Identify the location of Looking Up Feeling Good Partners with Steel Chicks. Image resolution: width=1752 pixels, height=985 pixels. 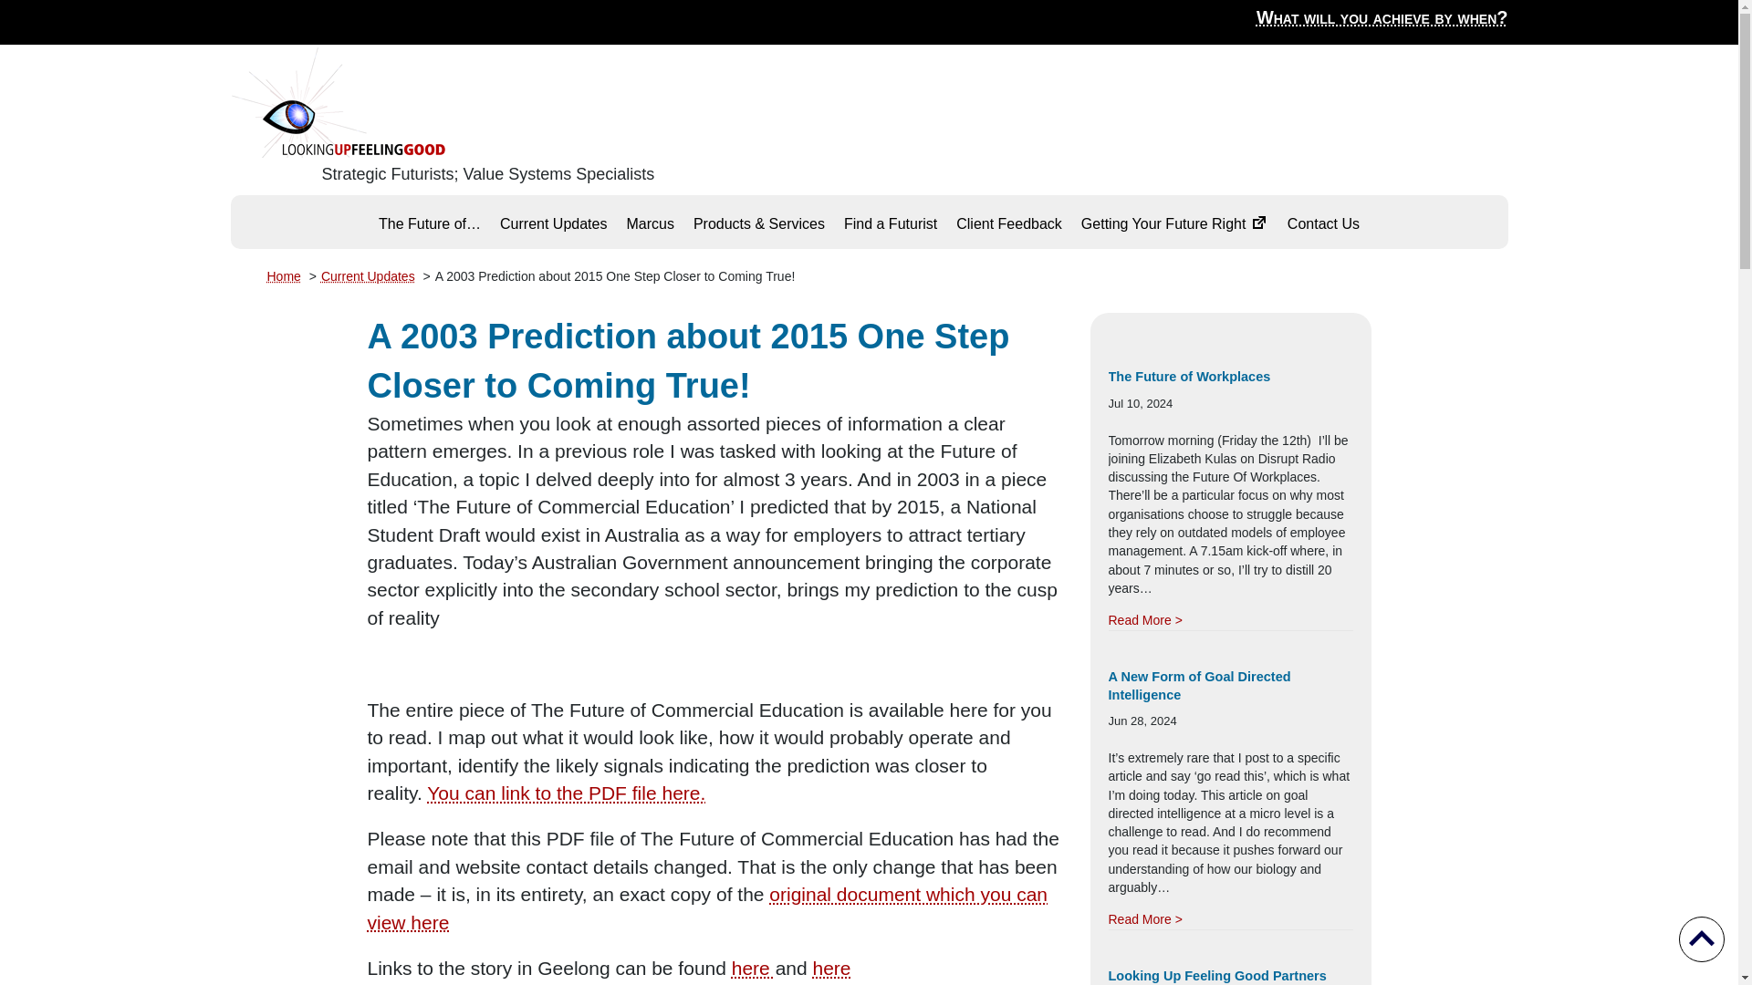
(1216, 976).